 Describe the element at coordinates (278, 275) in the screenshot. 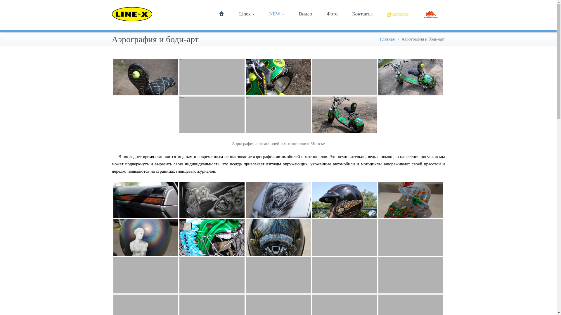

I see `IMG_2097` at that location.